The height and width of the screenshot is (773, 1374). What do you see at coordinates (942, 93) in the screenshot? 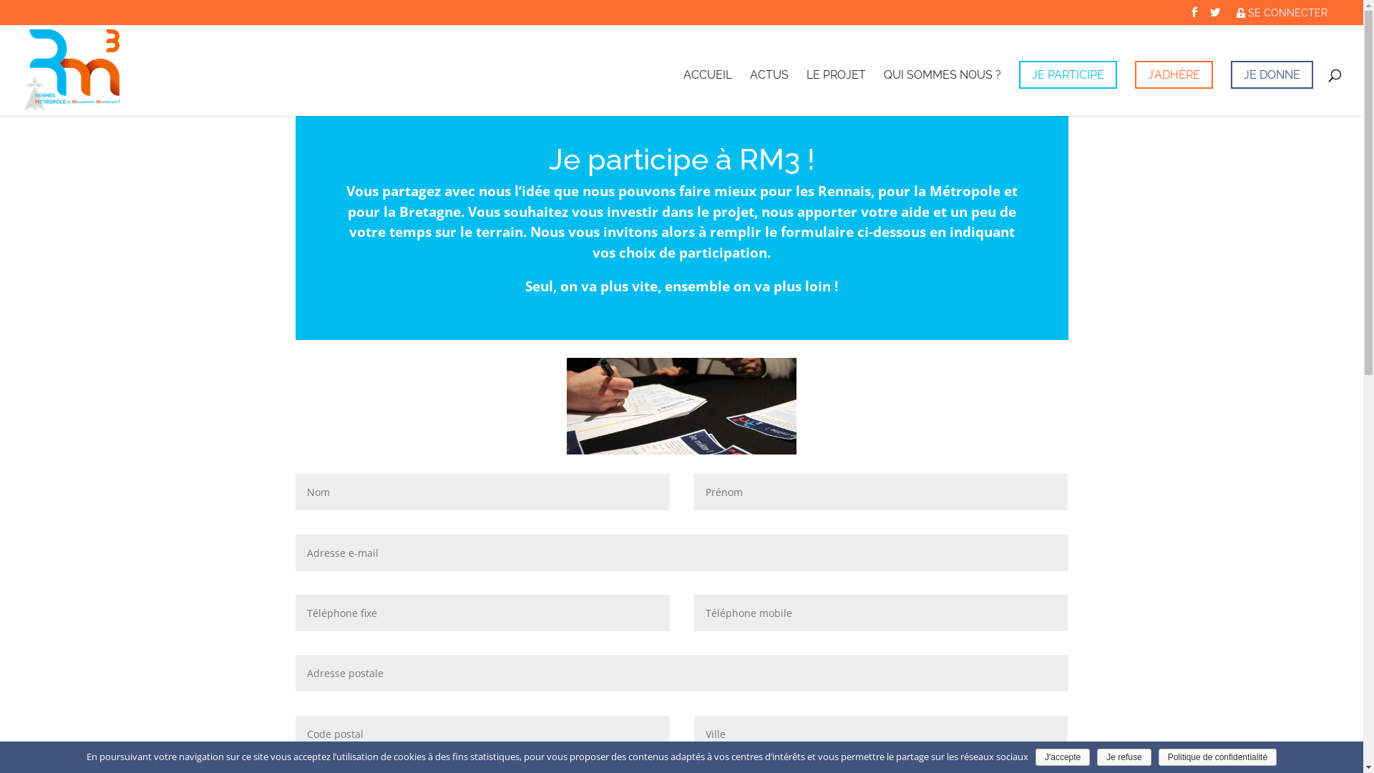
I see `QUI SOMMES NOUS ?` at bounding box center [942, 93].